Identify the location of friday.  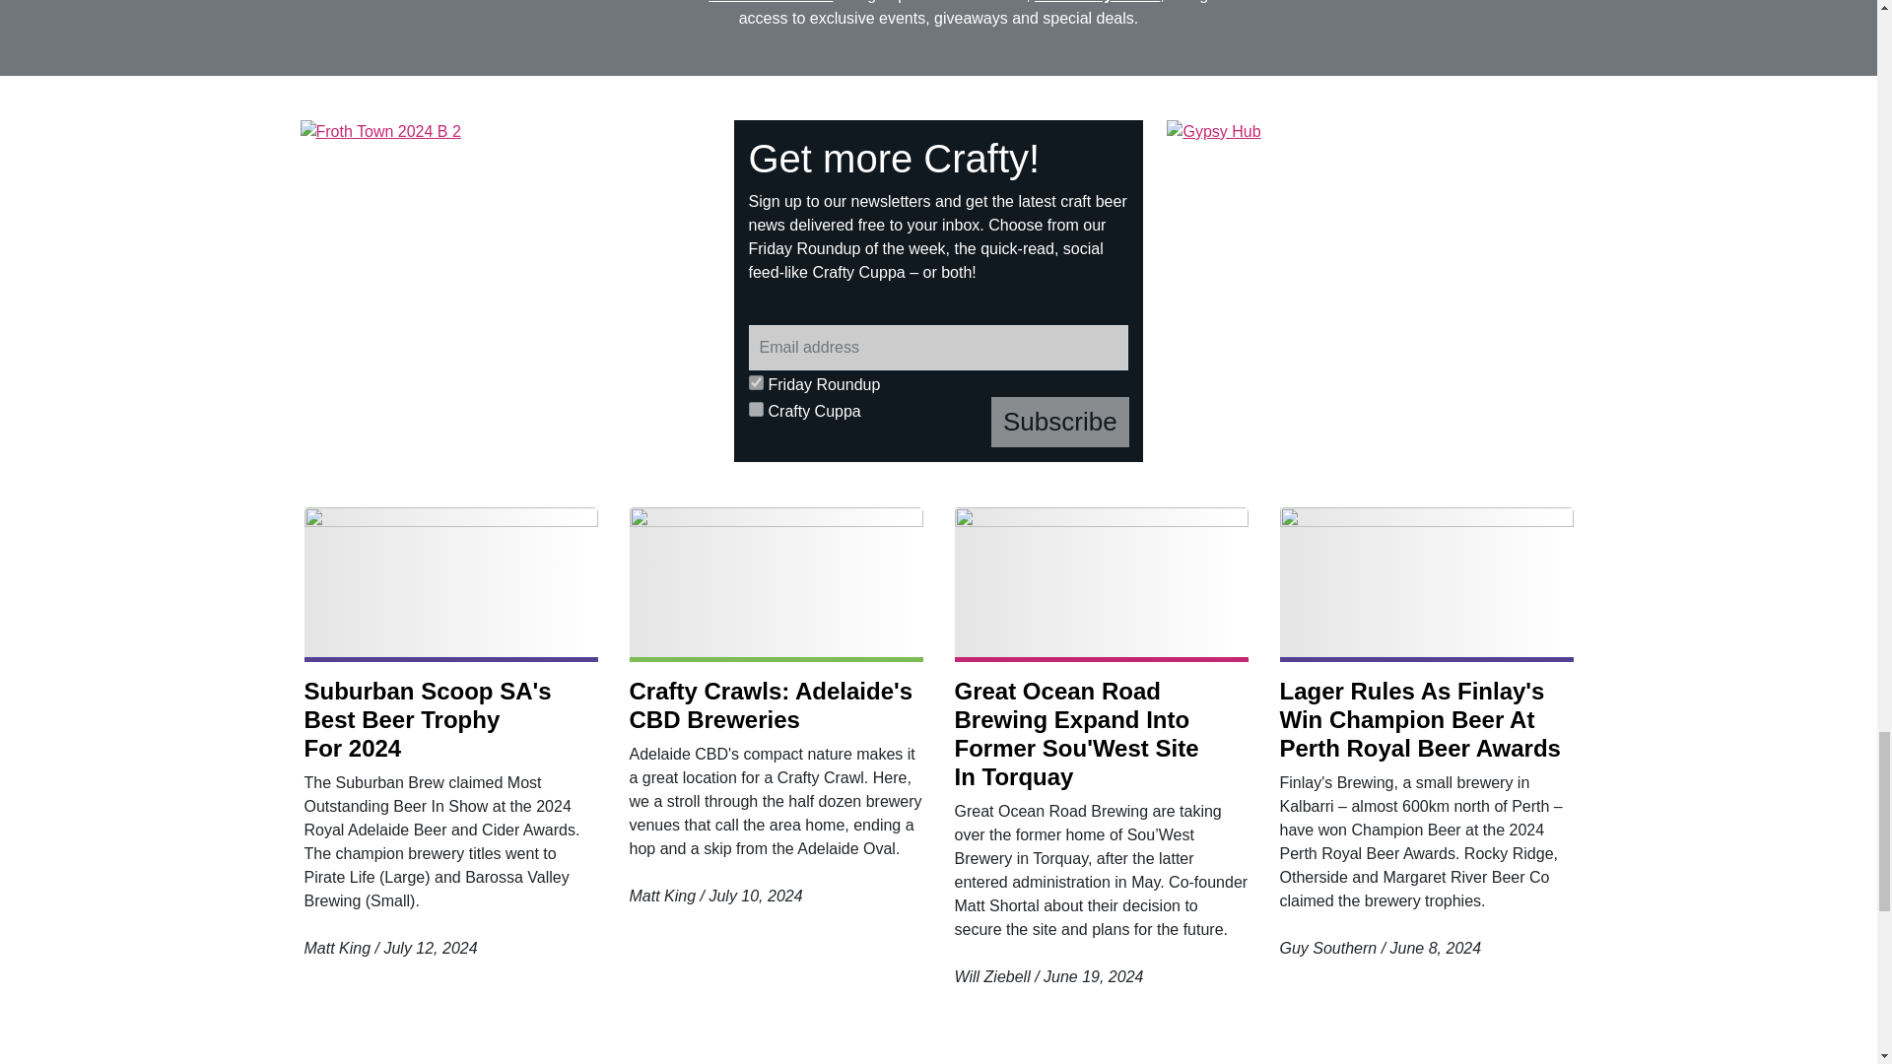
(757, 382).